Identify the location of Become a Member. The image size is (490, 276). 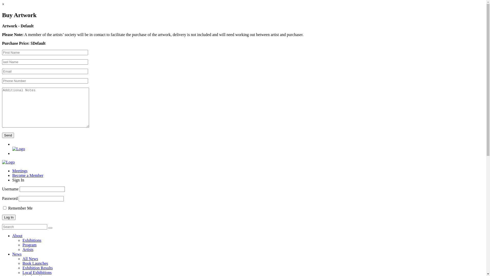
(28, 175).